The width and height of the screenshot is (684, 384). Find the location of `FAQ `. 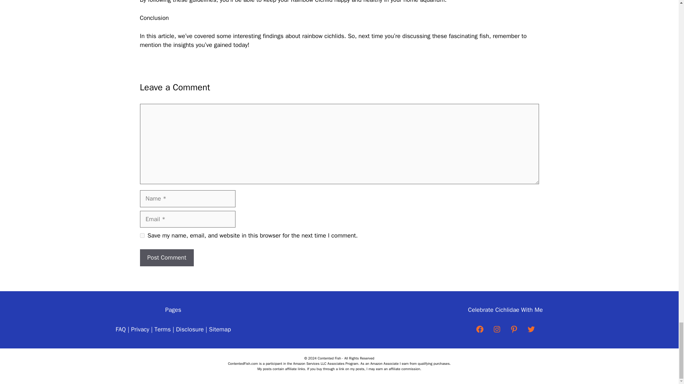

FAQ  is located at coordinates (121, 329).